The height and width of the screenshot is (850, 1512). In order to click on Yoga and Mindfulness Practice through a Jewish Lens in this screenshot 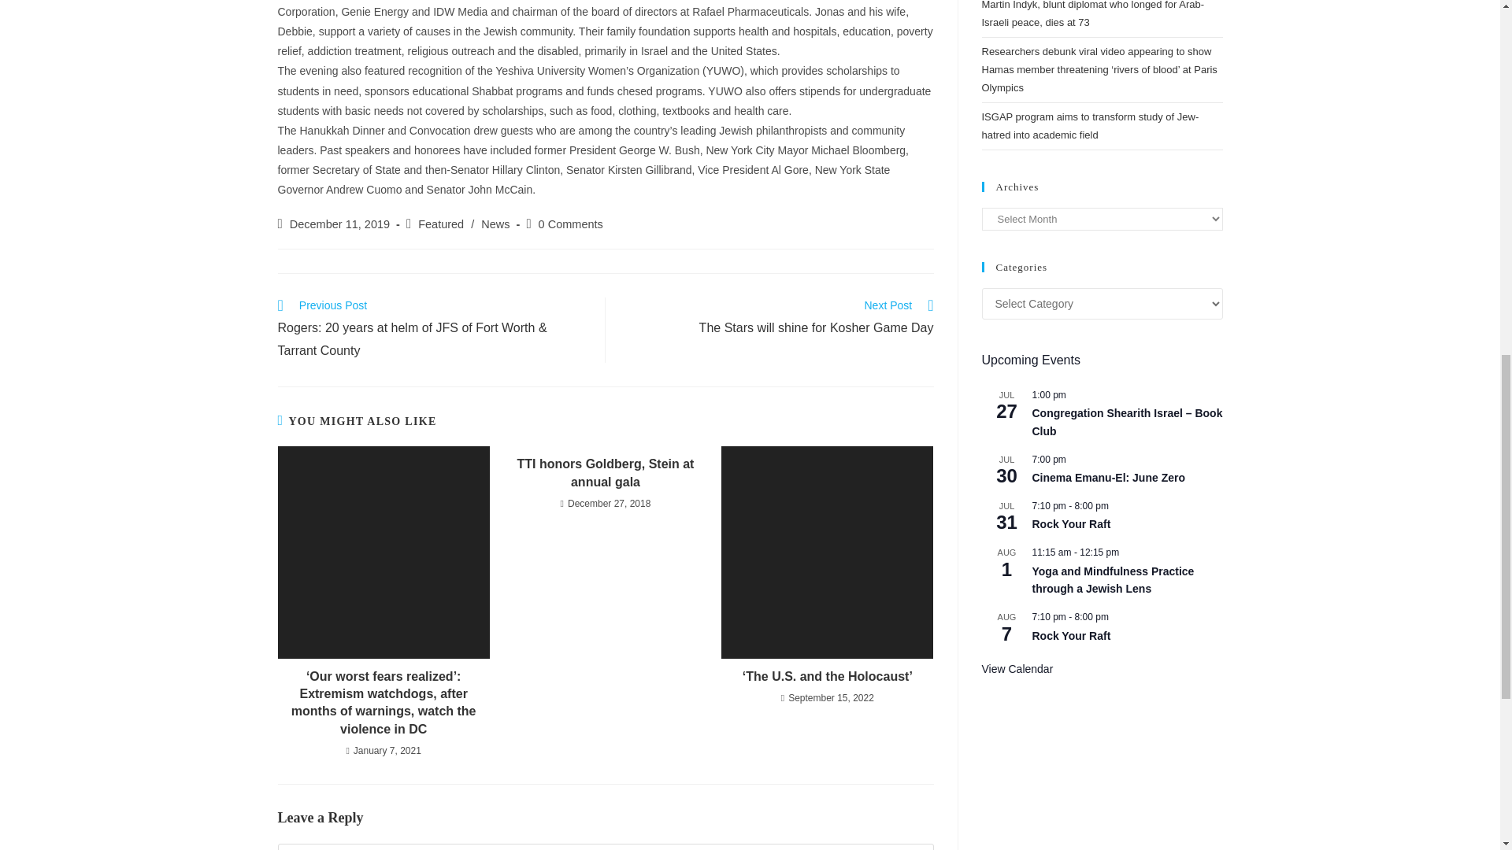, I will do `click(1112, 581)`.